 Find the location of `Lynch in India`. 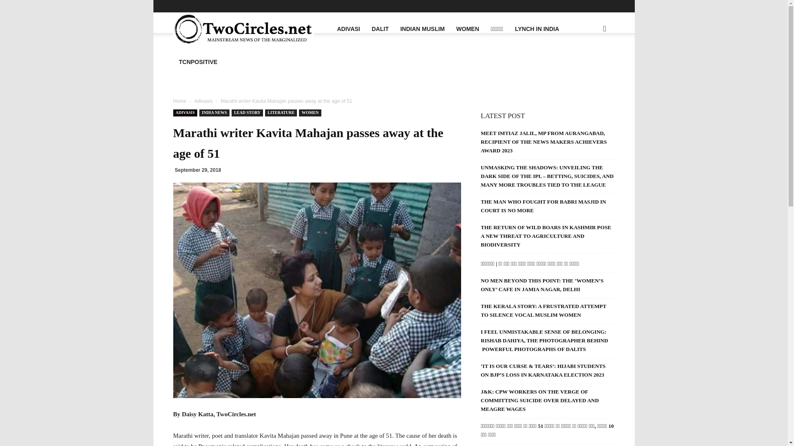

Lynch in India is located at coordinates (466, 5).